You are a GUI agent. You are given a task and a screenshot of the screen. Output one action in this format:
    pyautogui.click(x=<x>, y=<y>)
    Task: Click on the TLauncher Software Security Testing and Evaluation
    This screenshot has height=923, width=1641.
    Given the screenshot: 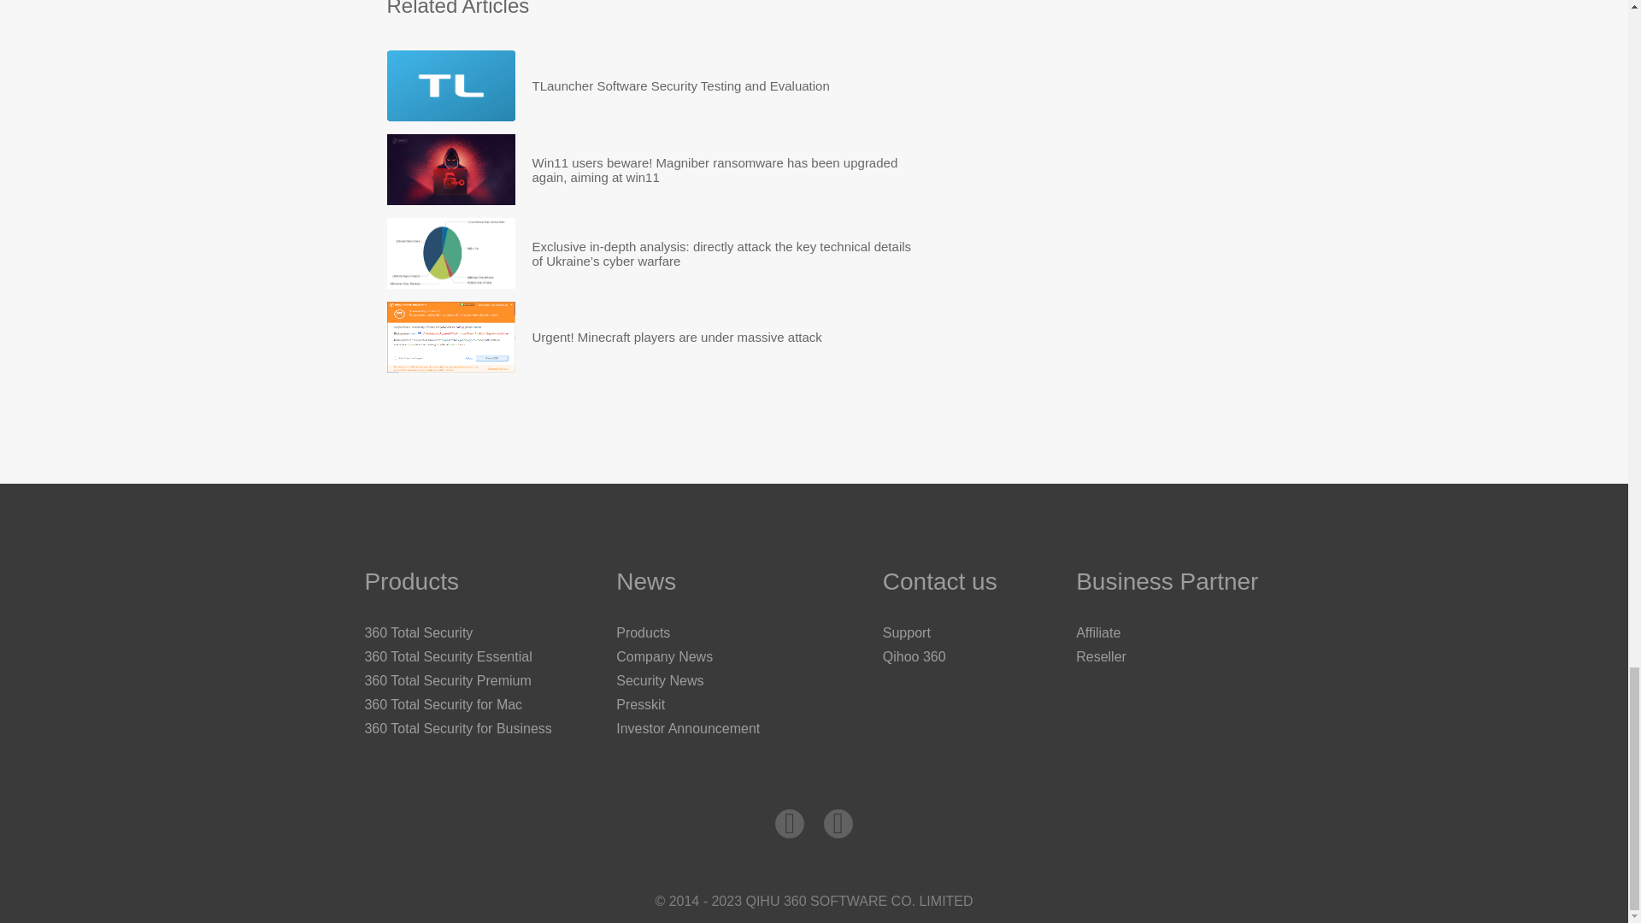 What is the action you would take?
    pyautogui.click(x=680, y=85)
    